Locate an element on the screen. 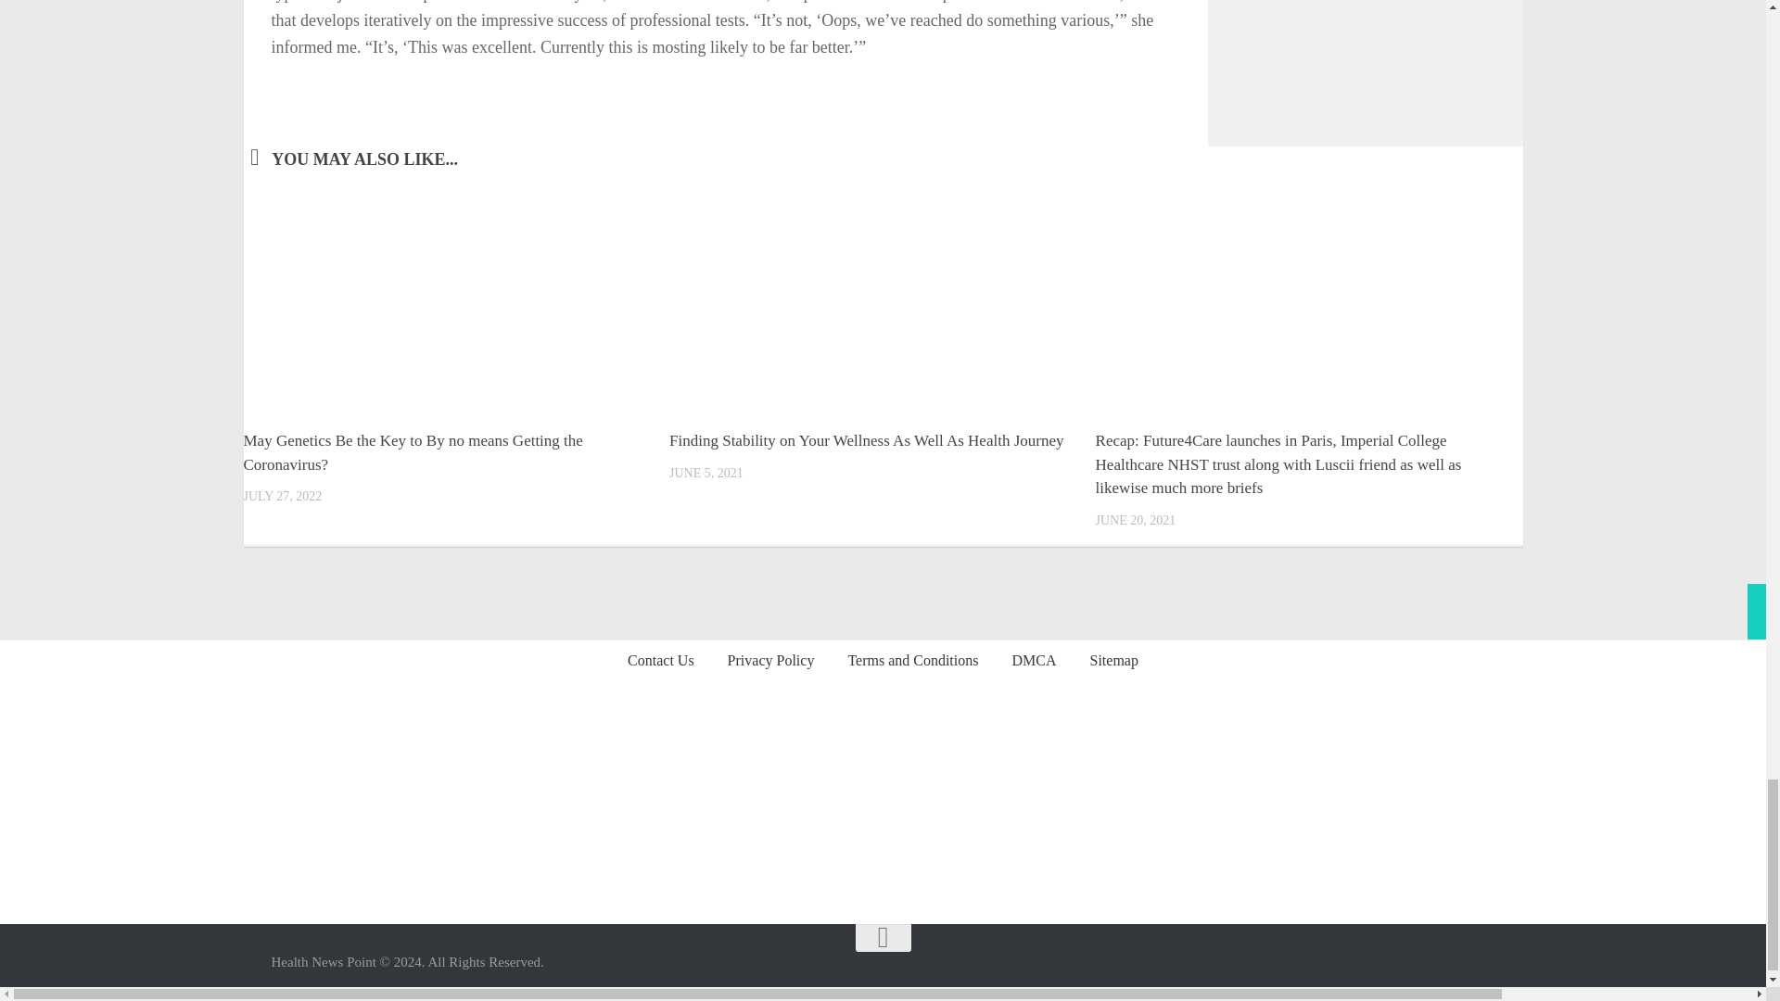 The width and height of the screenshot is (1780, 1001). Sitemap is located at coordinates (1112, 661).